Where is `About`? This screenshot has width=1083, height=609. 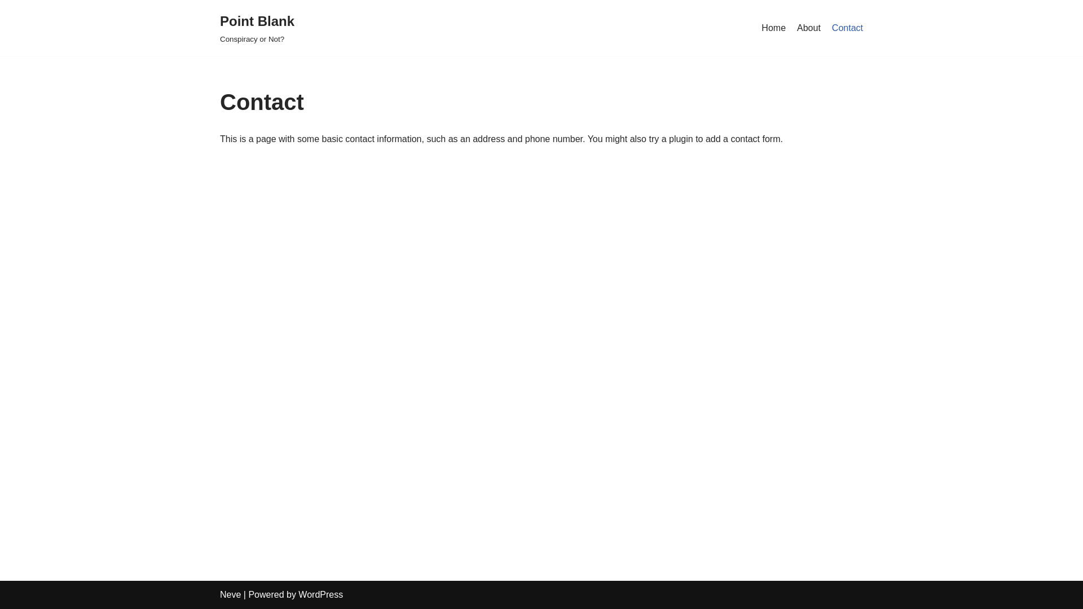
About is located at coordinates (809, 28).